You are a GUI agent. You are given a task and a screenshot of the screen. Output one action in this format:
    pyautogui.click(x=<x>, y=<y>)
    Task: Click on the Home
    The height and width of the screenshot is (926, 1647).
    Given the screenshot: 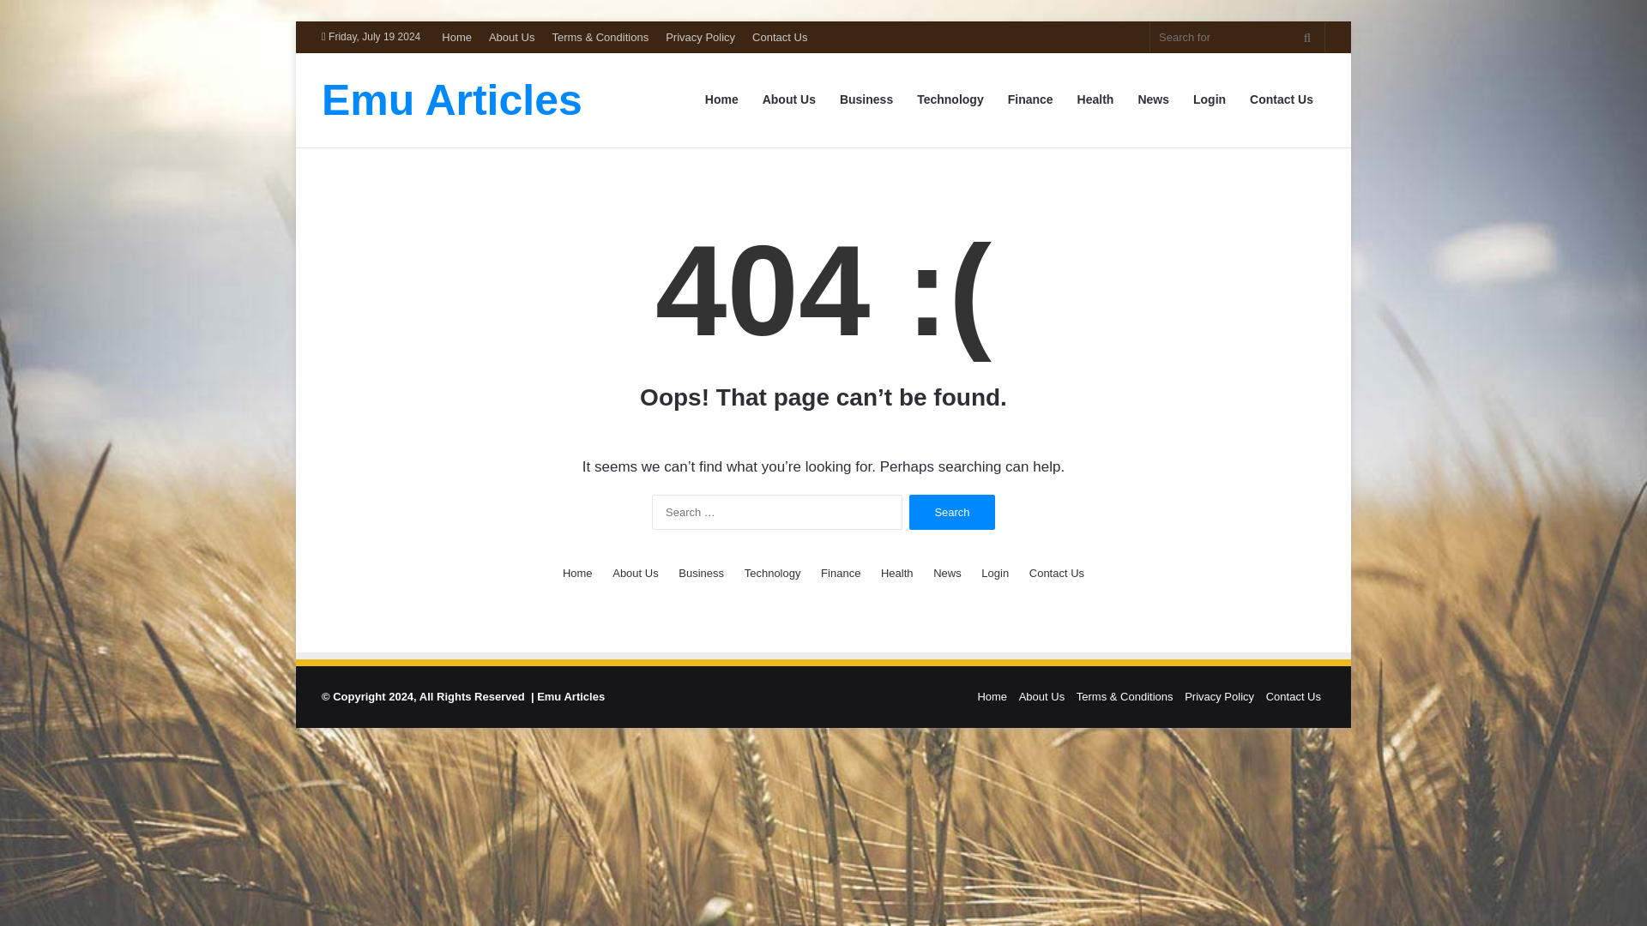 What is the action you would take?
    pyautogui.click(x=722, y=99)
    